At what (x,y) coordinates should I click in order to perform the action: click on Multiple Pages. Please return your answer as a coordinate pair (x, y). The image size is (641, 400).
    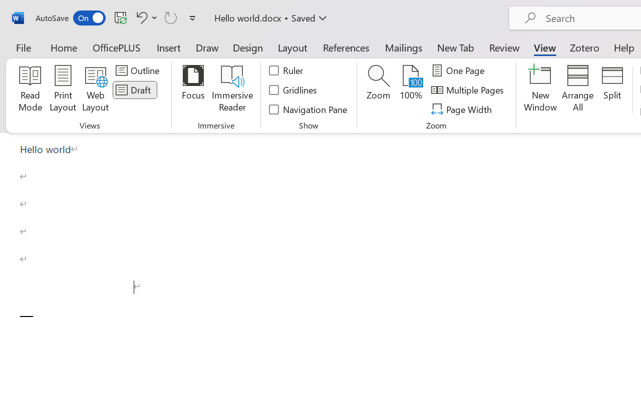
    Looking at the image, I should click on (469, 90).